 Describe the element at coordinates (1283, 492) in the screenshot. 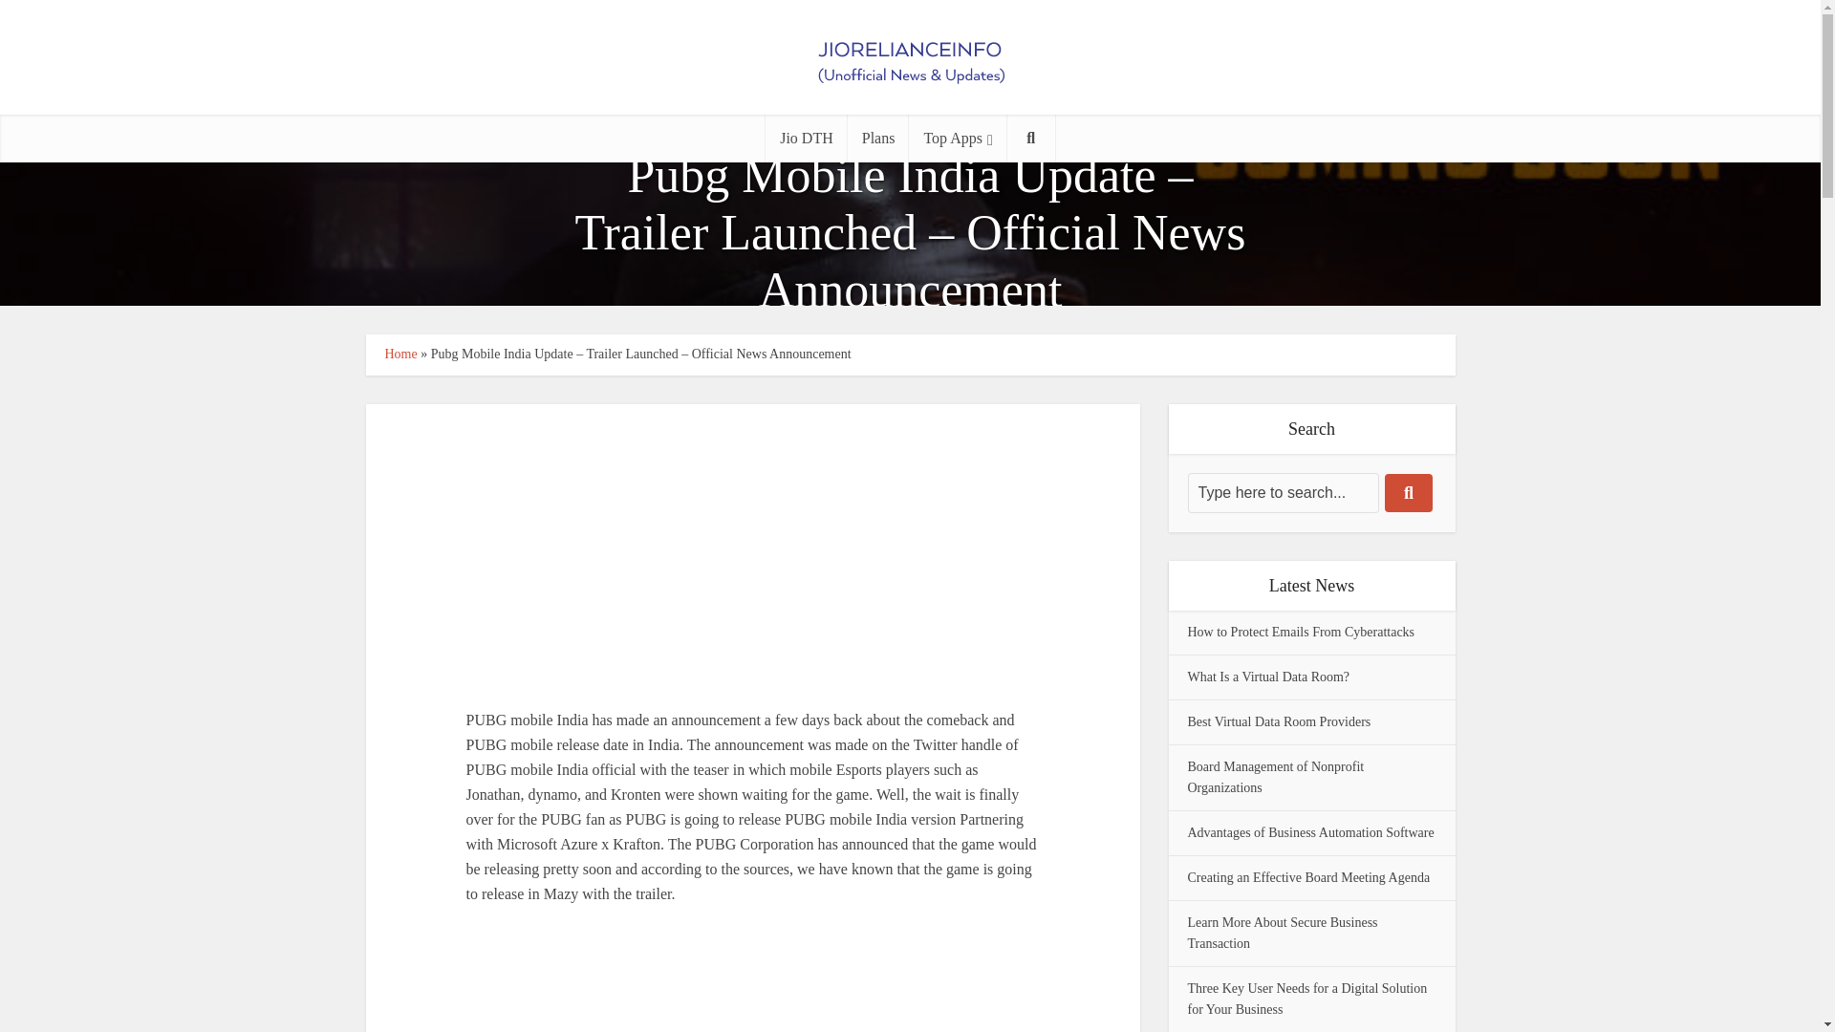

I see `Type here to search...` at that location.